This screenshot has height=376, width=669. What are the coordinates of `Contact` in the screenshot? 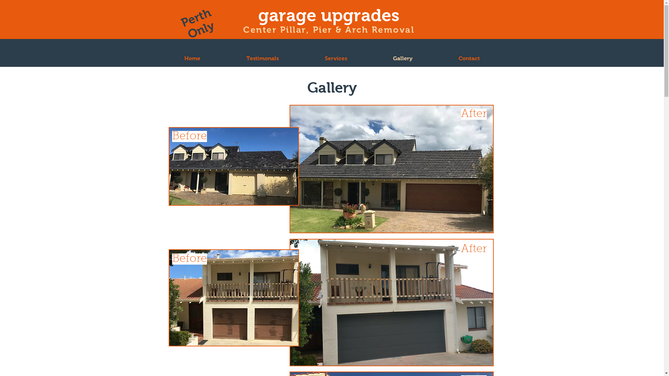 It's located at (469, 58).